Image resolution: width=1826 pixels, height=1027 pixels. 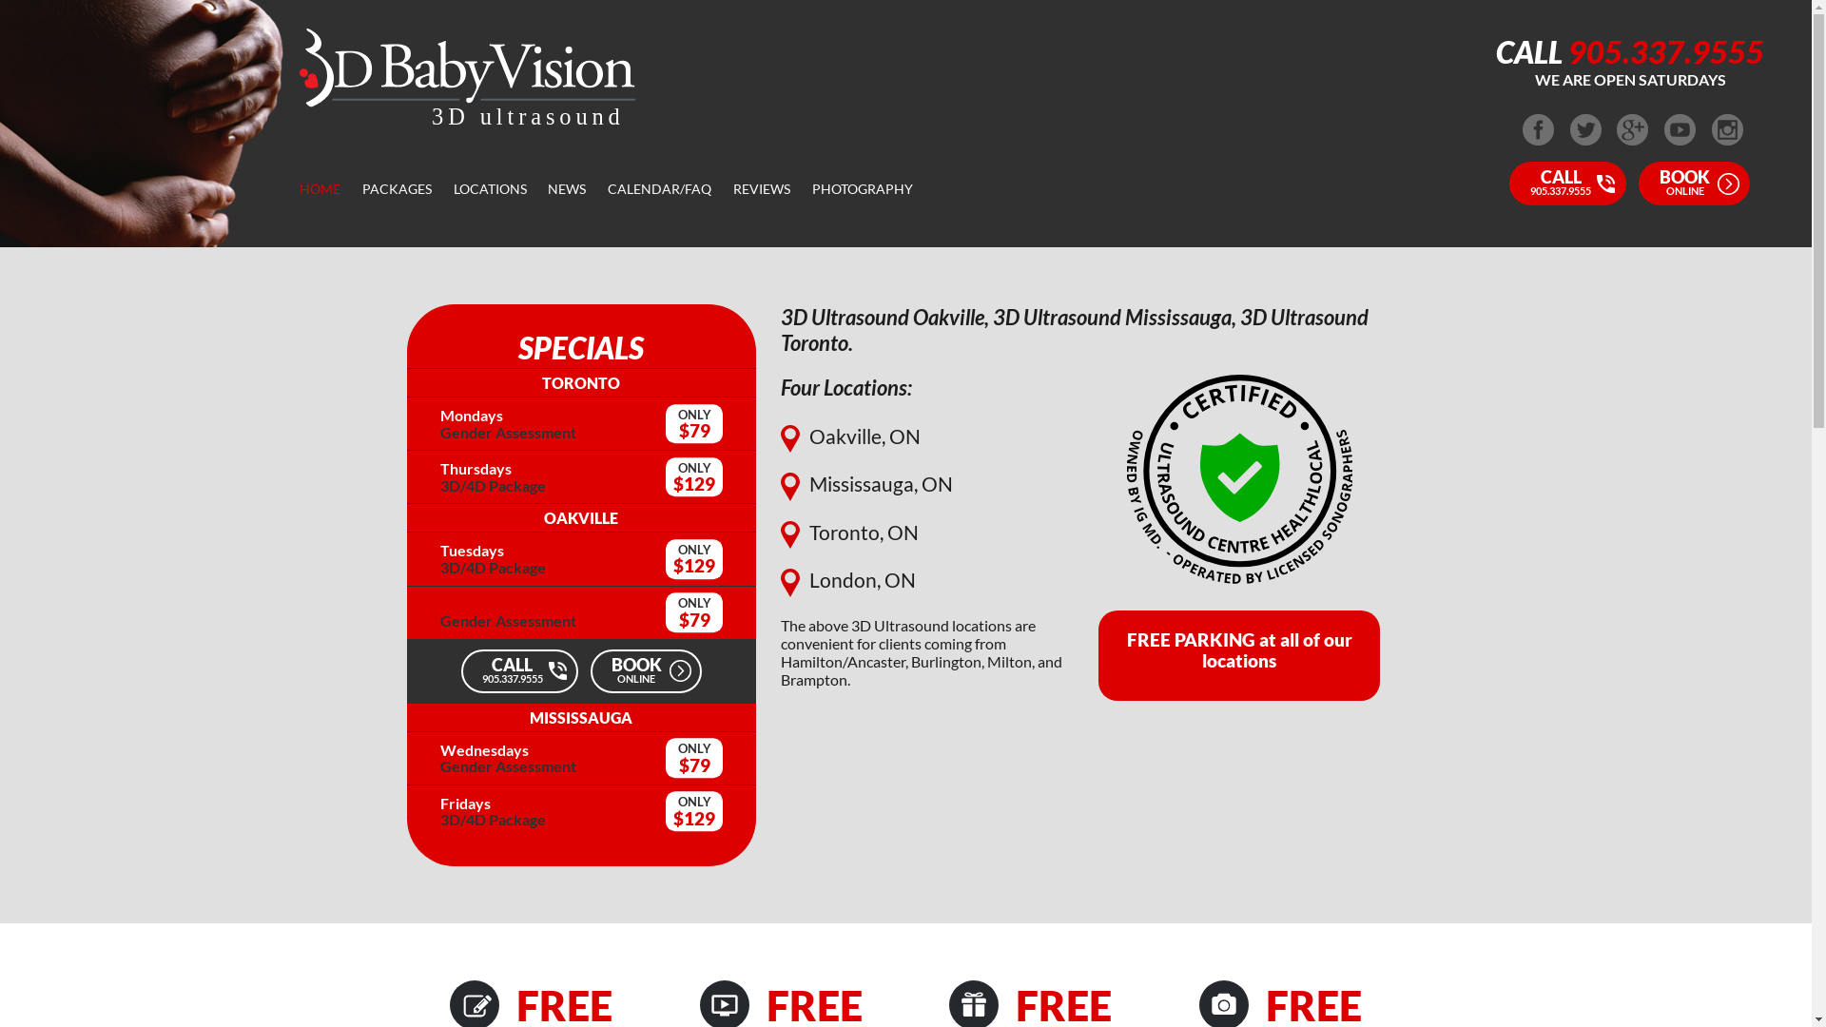 What do you see at coordinates (1727, 143) in the screenshot?
I see `3D-Baby Ultrasound Instagram` at bounding box center [1727, 143].